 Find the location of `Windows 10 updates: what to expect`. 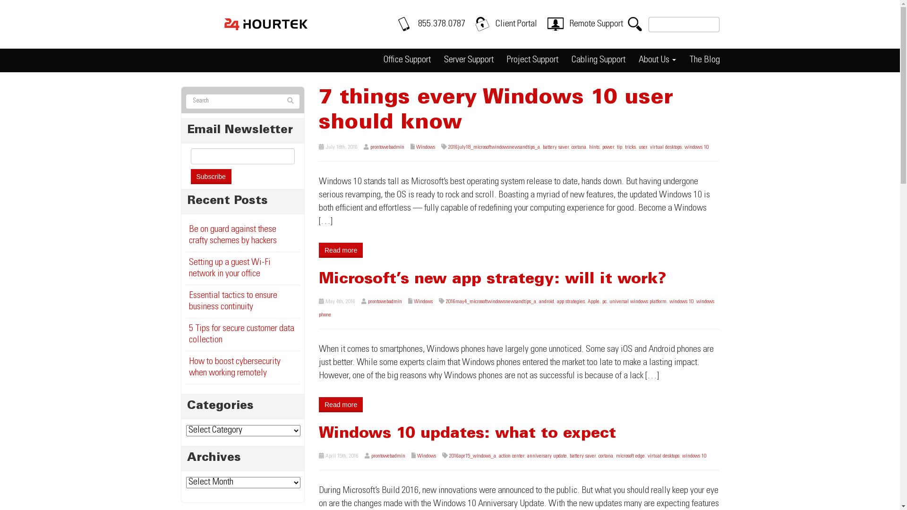

Windows 10 updates: what to expect is located at coordinates (468, 434).